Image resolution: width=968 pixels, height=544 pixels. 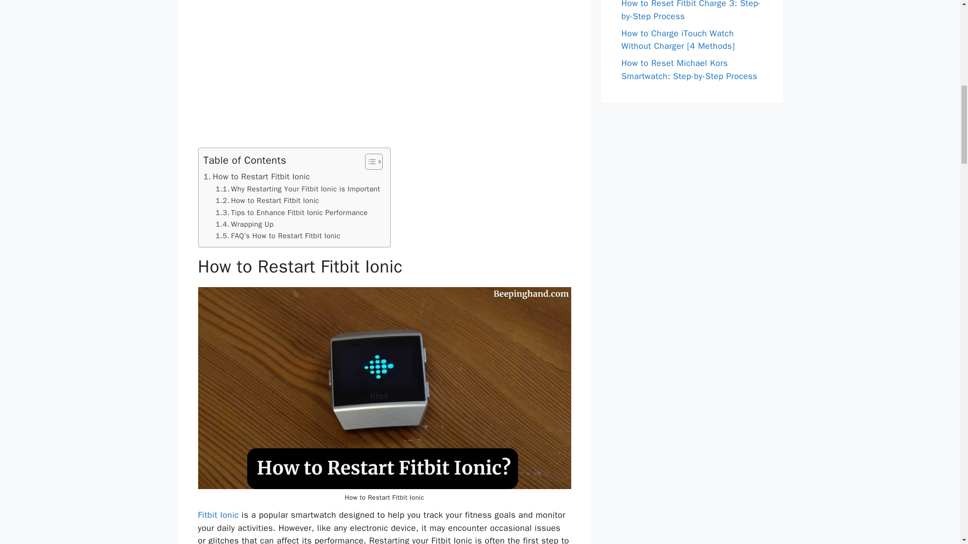 What do you see at coordinates (298, 188) in the screenshot?
I see `Why Restarting Your Fitbit Ionic is Important` at bounding box center [298, 188].